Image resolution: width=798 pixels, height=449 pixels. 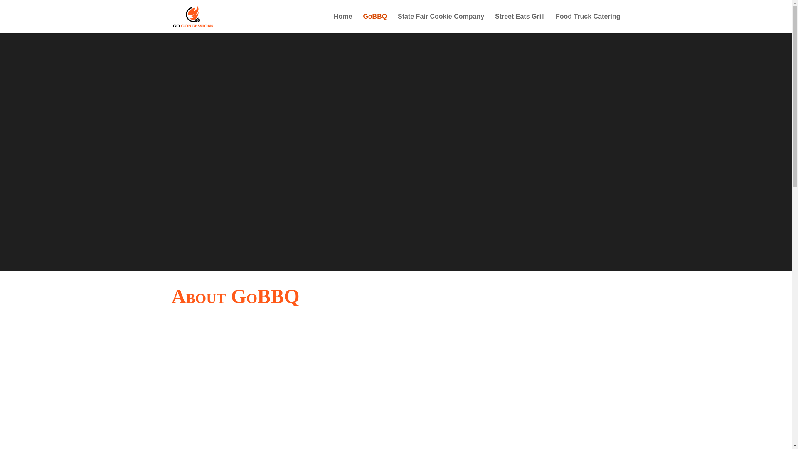 I want to click on Street Eats Grill, so click(x=520, y=23).